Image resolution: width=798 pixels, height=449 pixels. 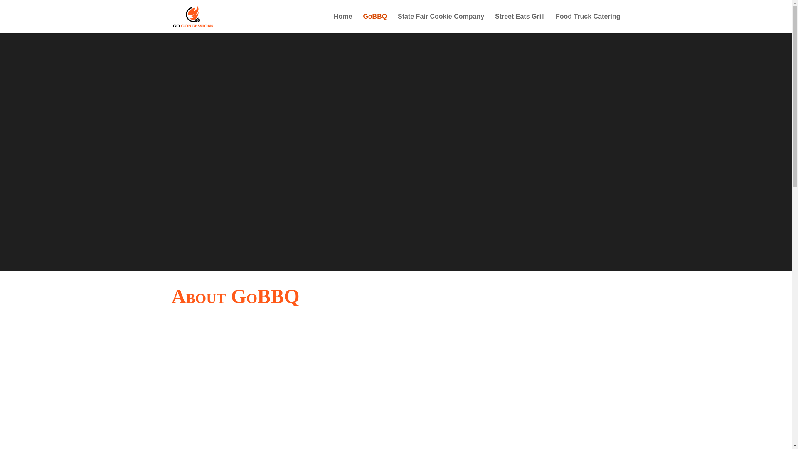 I want to click on Street Eats Grill, so click(x=520, y=23).